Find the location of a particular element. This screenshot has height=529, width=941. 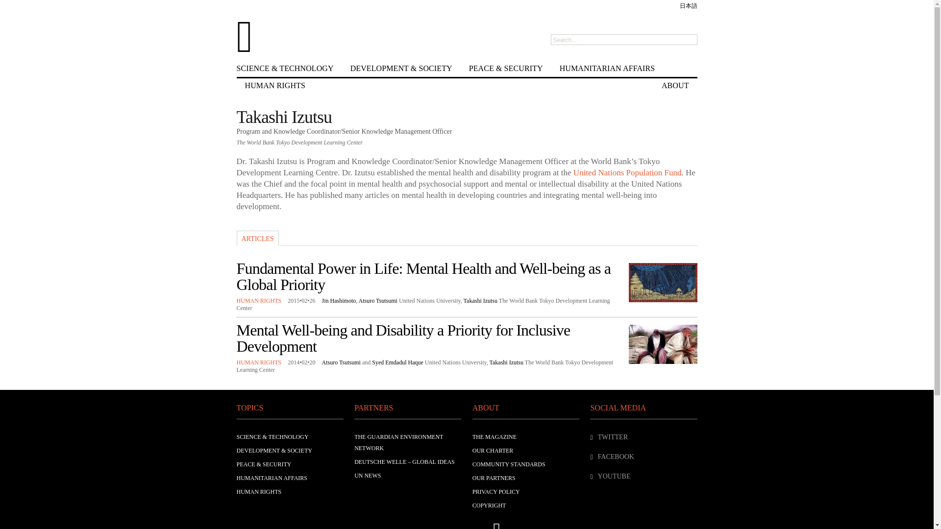

View all posts in HUMAN RIGHTS is located at coordinates (259, 362).